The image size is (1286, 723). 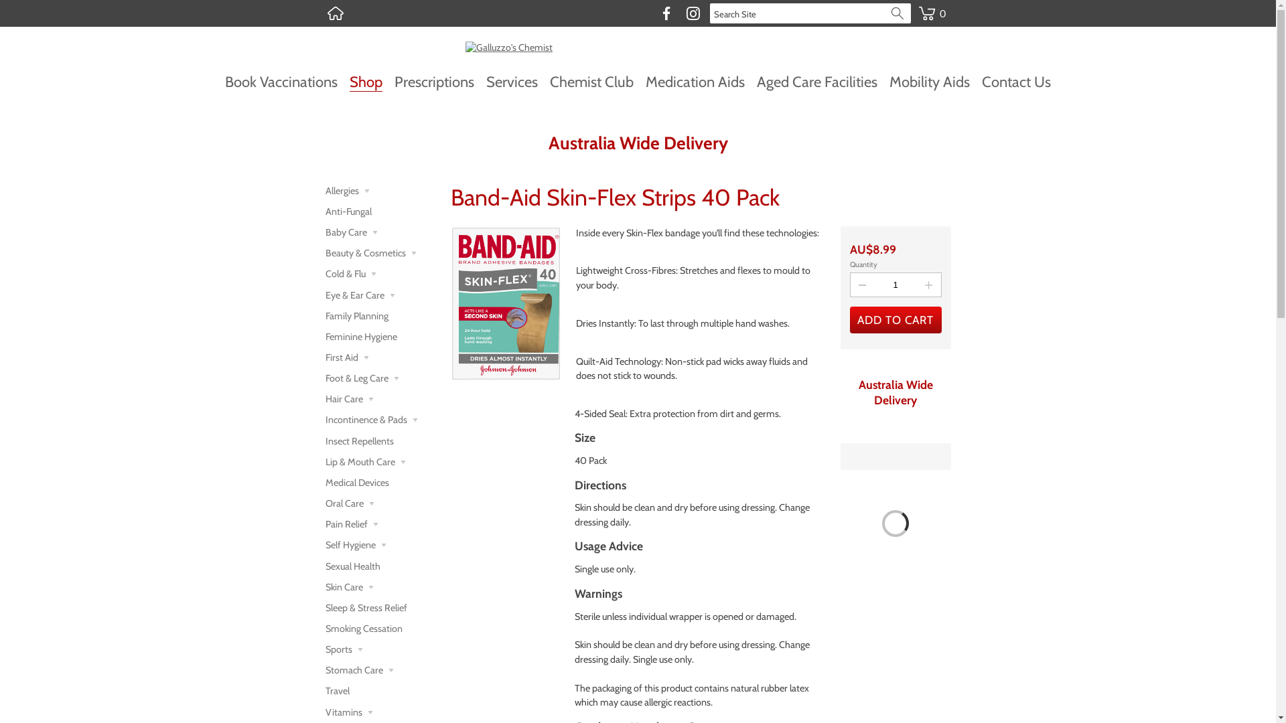 What do you see at coordinates (380, 629) in the screenshot?
I see `Smoking Cessation` at bounding box center [380, 629].